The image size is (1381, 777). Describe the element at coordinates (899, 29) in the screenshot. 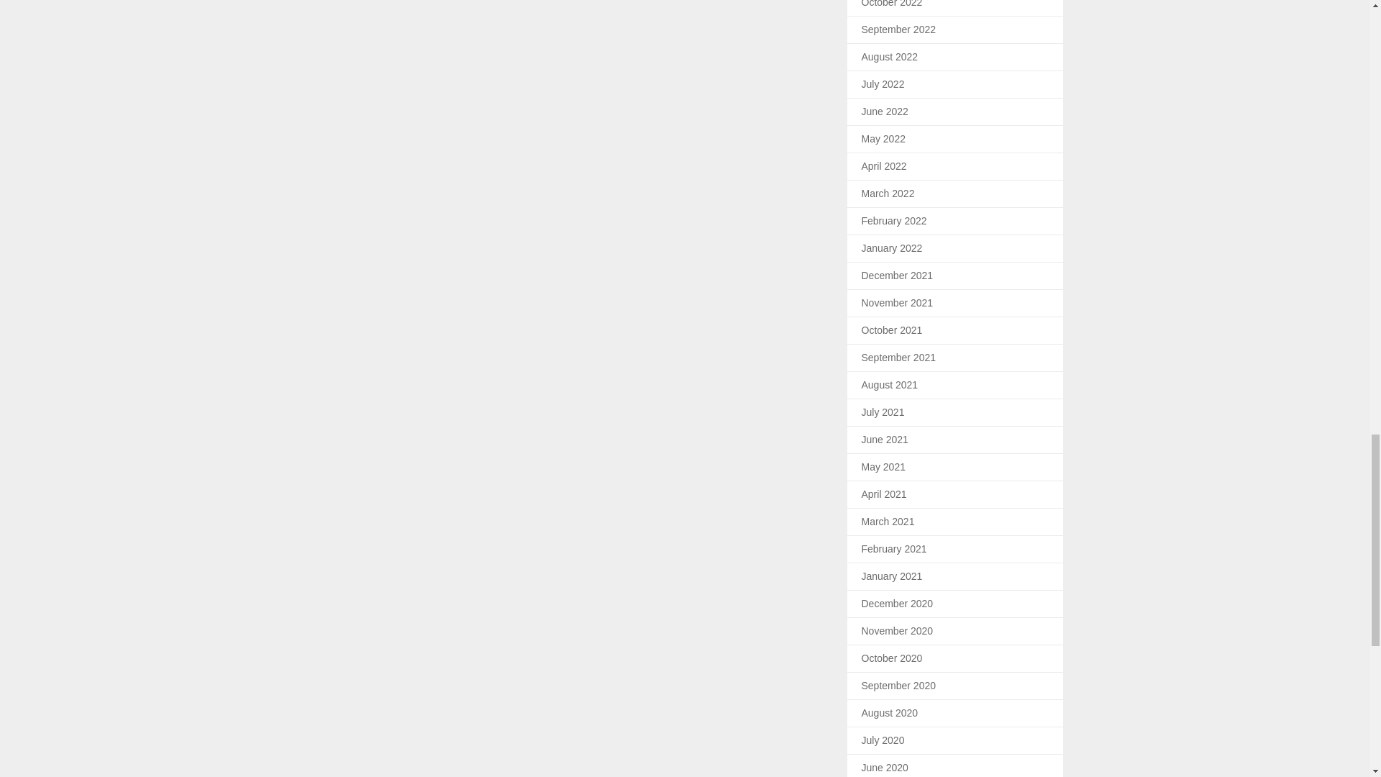

I see `September 2022` at that location.